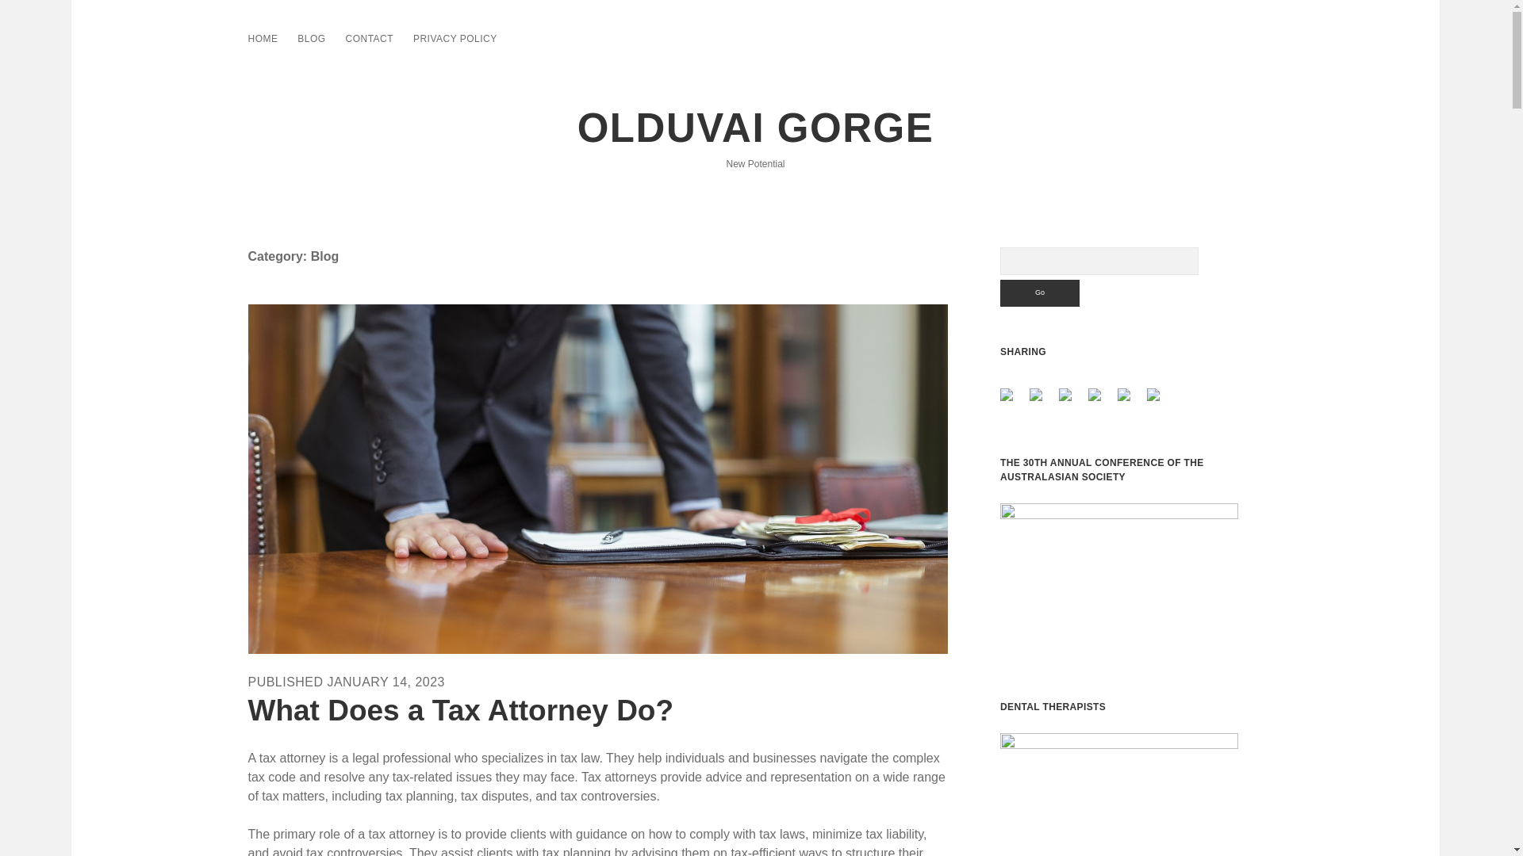 This screenshot has width=1523, height=856. I want to click on Search for:, so click(1099, 262).